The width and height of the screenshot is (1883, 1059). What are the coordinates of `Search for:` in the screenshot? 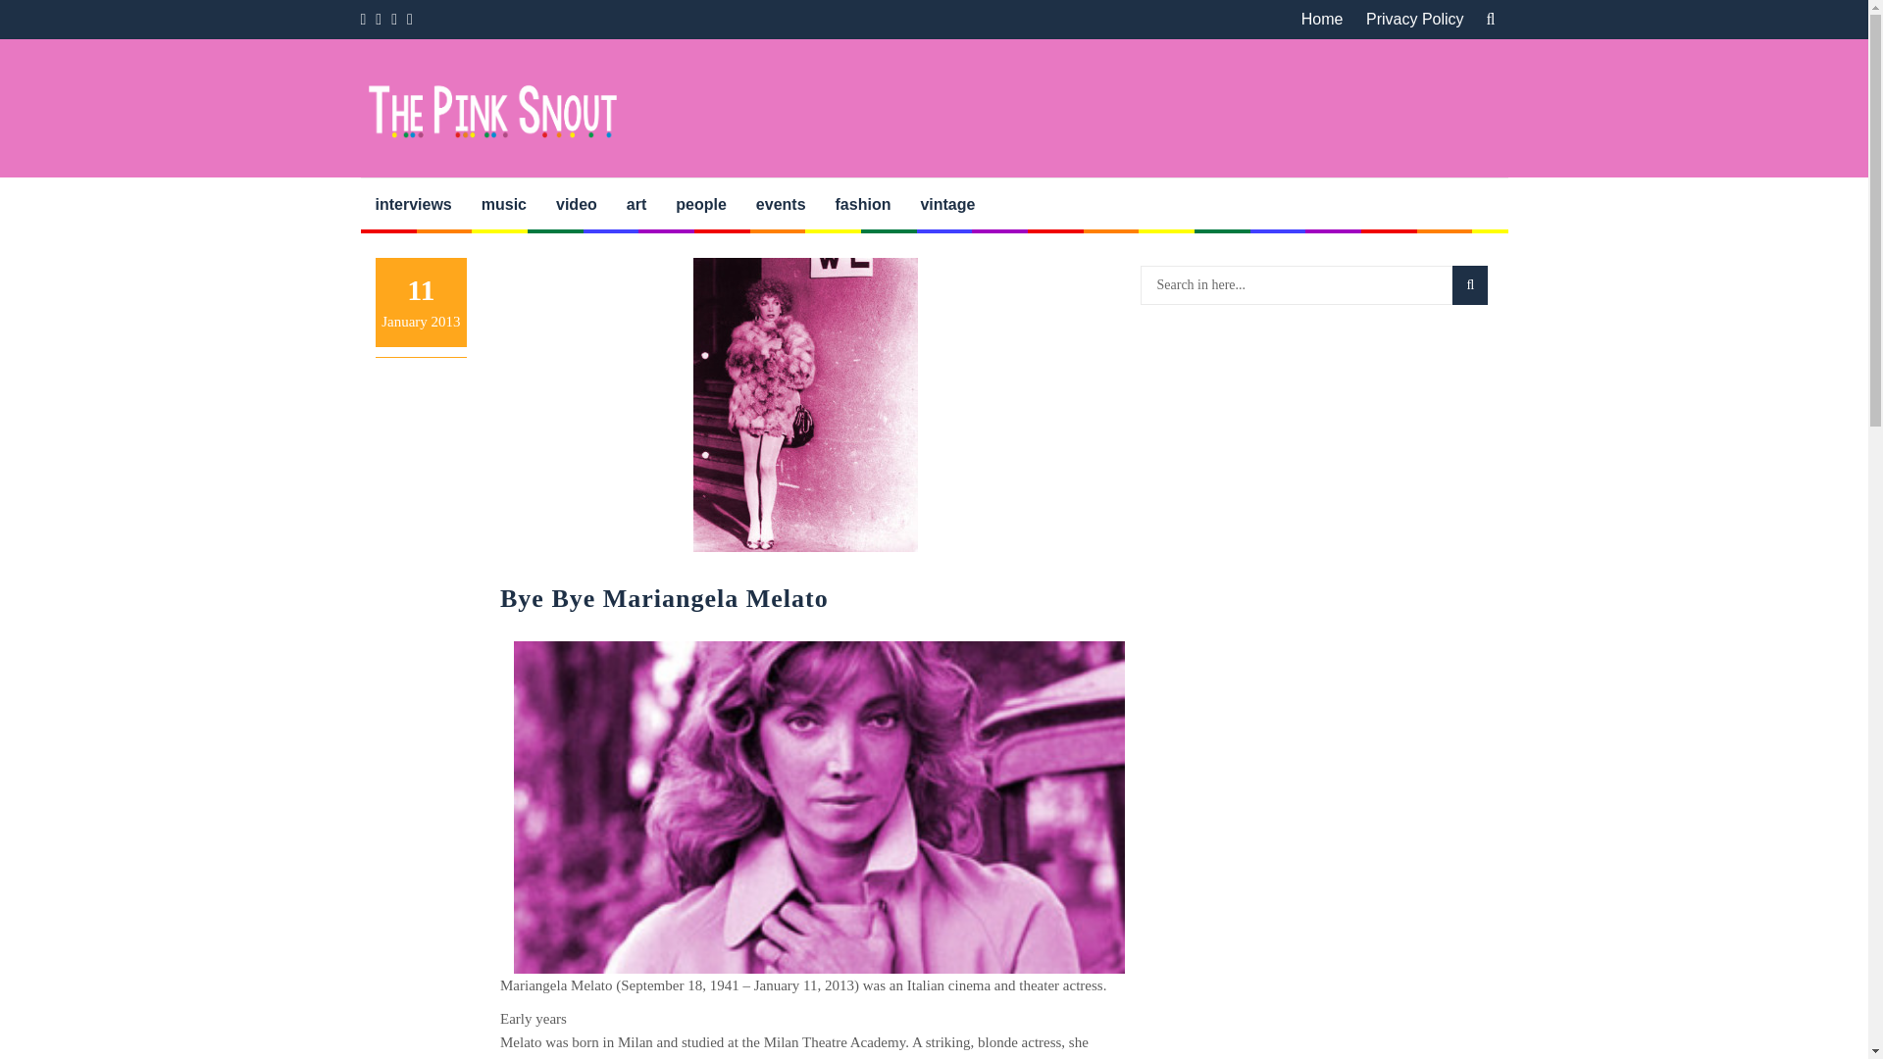 It's located at (1295, 285).